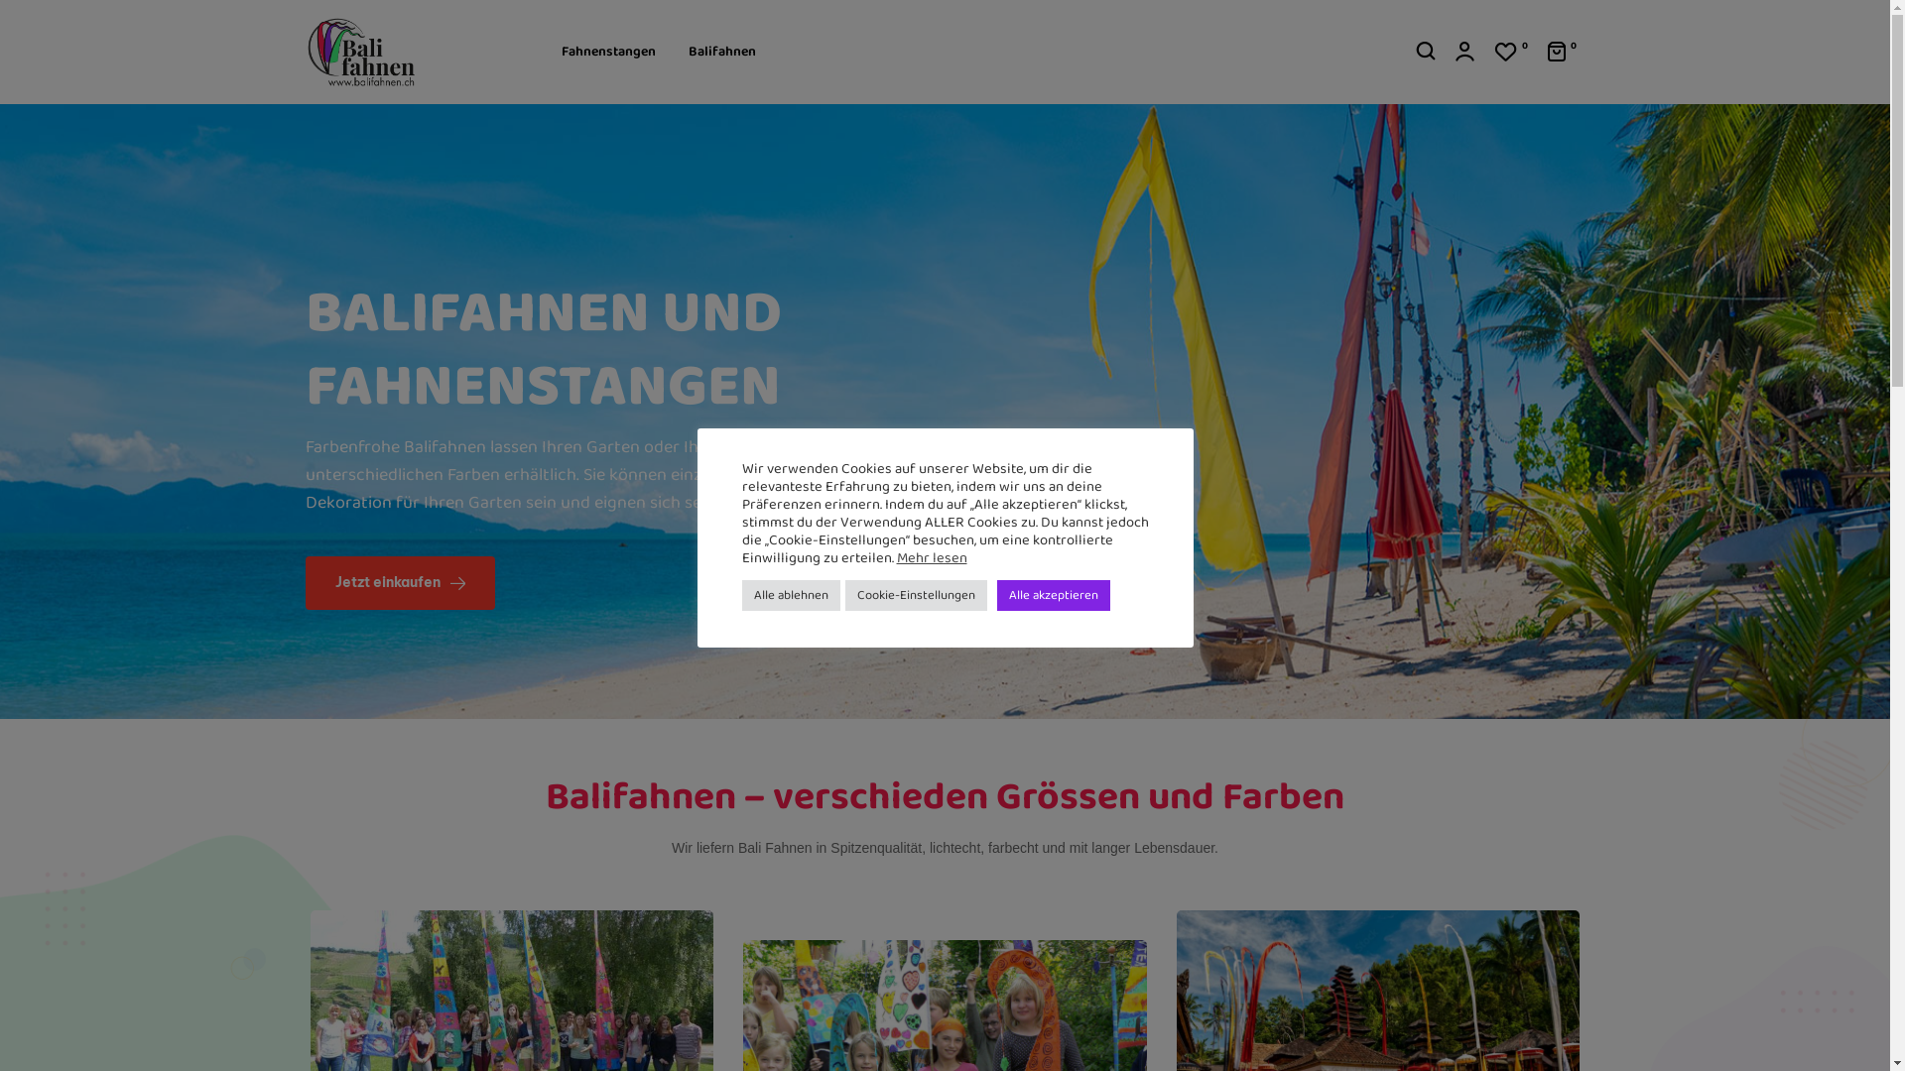  Describe the element at coordinates (792, 595) in the screenshot. I see `Alle ablehnen` at that location.